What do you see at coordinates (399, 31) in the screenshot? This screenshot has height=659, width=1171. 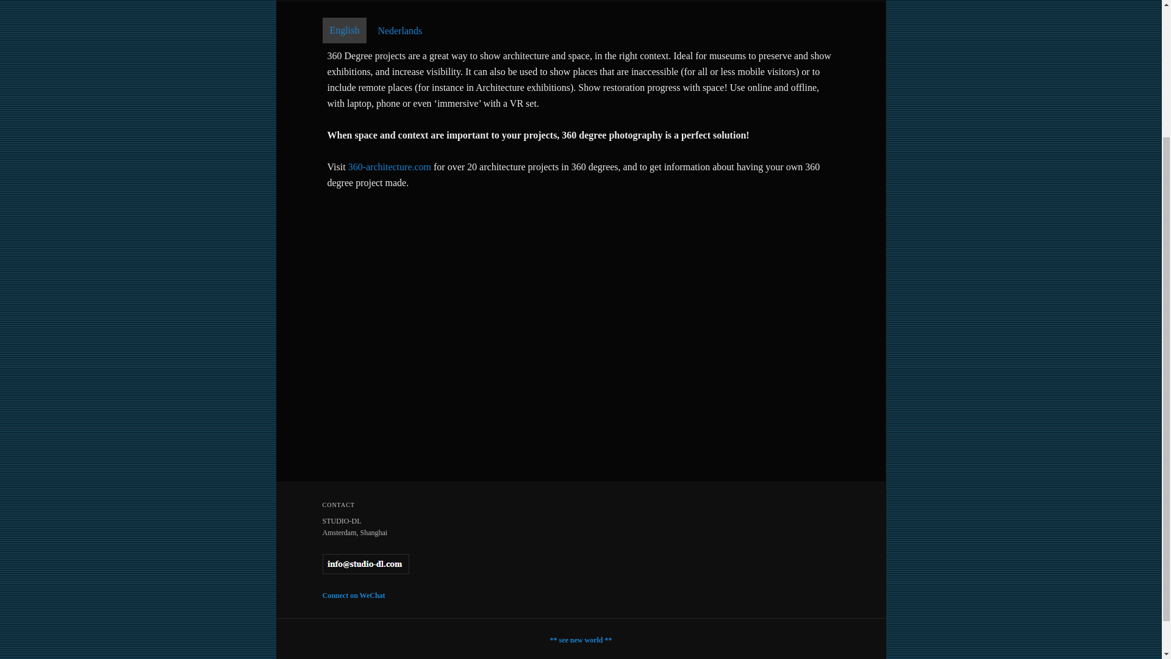 I see `Nederlands` at bounding box center [399, 31].